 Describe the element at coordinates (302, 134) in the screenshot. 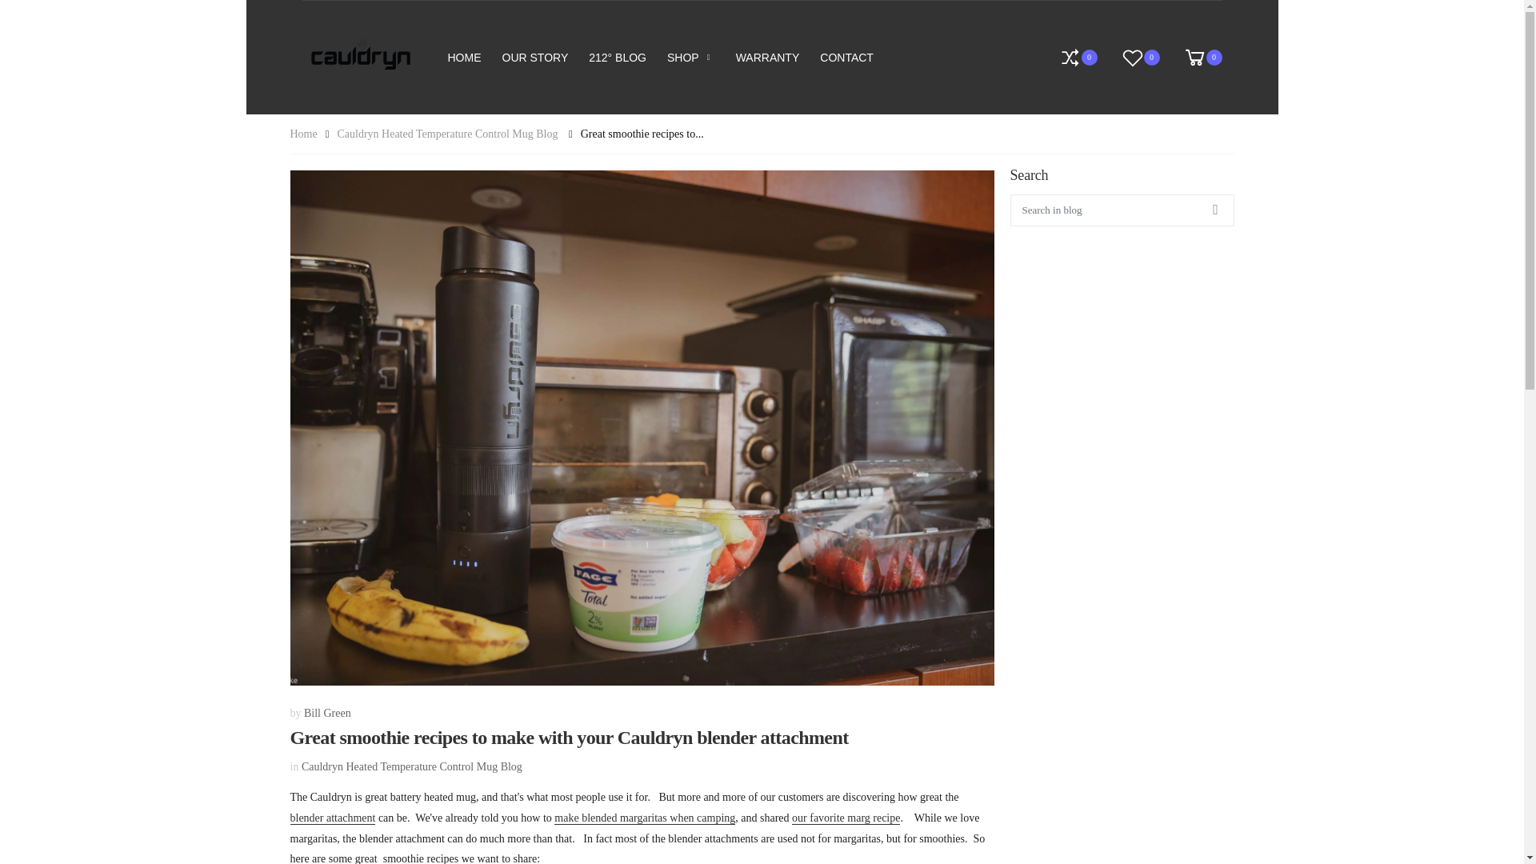

I see `Home` at that location.